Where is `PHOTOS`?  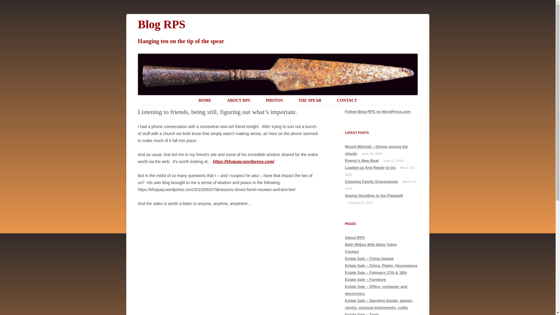 PHOTOS is located at coordinates (274, 101).